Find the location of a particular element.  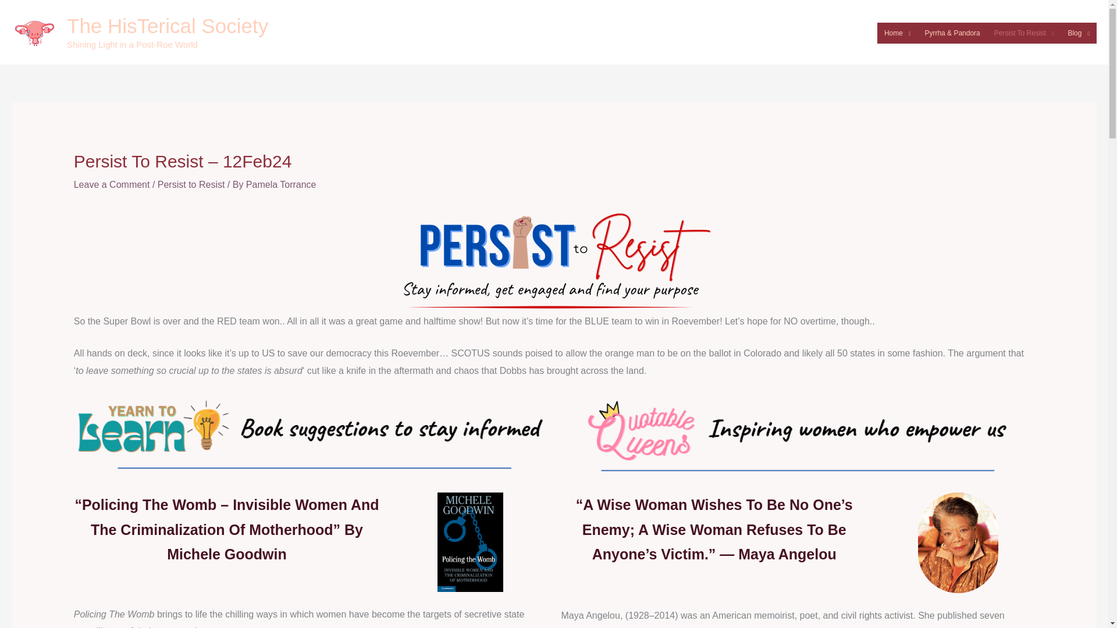

Persist To Resist is located at coordinates (1024, 33).